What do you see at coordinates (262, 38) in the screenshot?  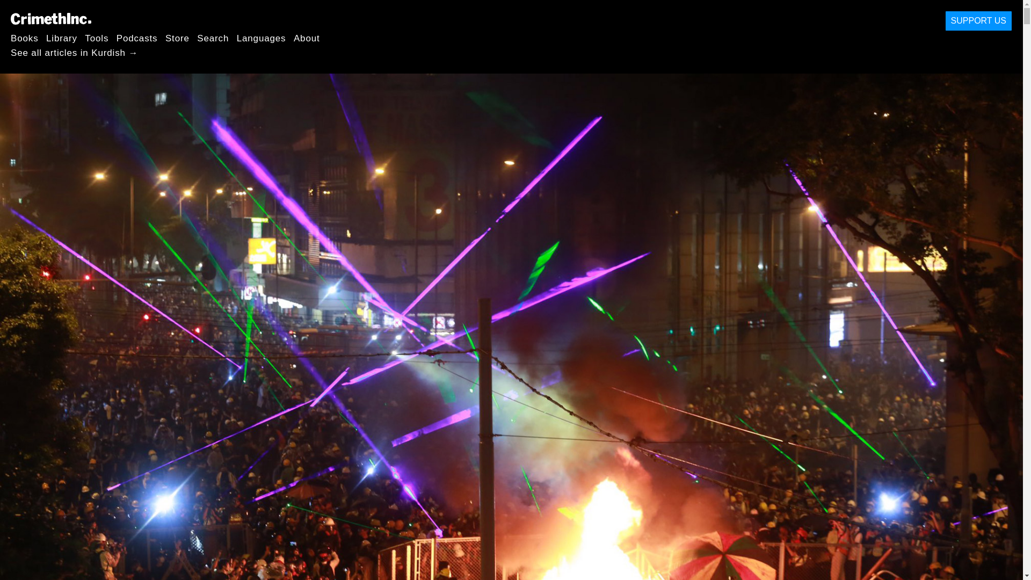 I see `Languages` at bounding box center [262, 38].